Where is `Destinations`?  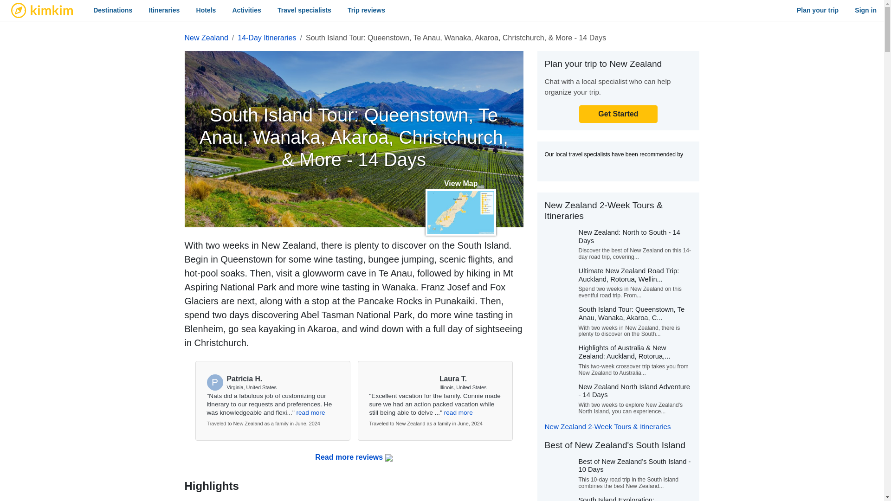
Destinations is located at coordinates (113, 10).